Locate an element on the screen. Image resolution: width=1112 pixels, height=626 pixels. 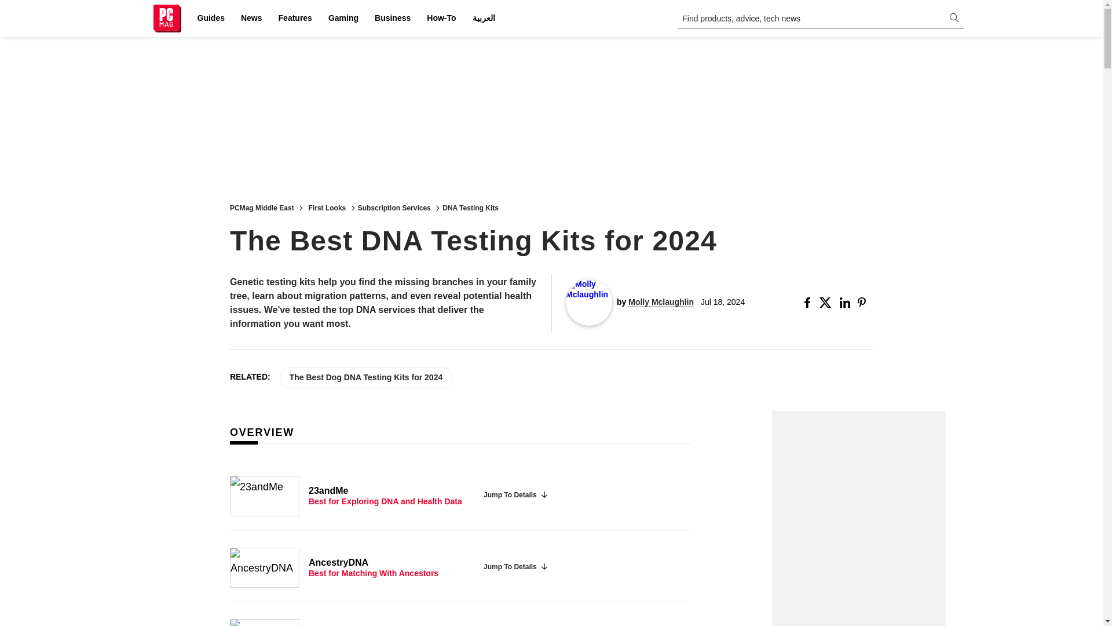
Jump To Details is located at coordinates (515, 496).